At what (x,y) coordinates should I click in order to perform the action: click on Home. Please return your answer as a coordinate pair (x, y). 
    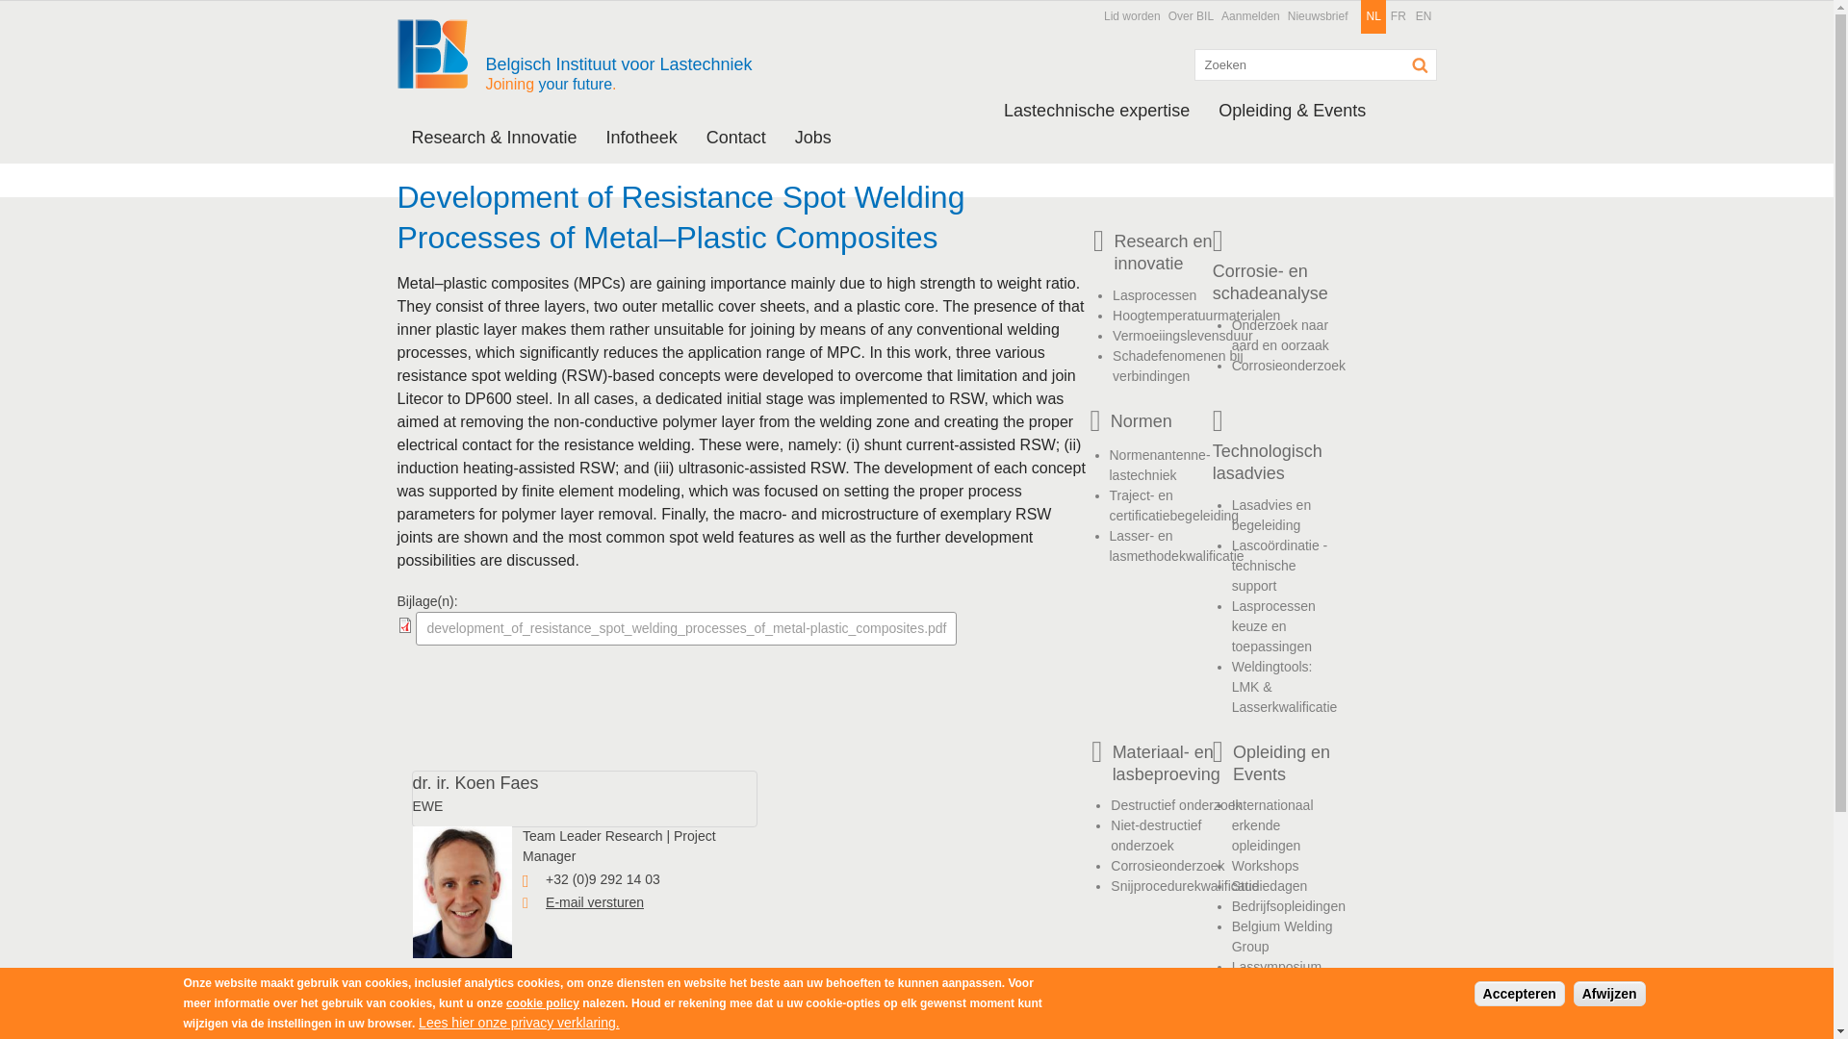
    Looking at the image, I should click on (439, 47).